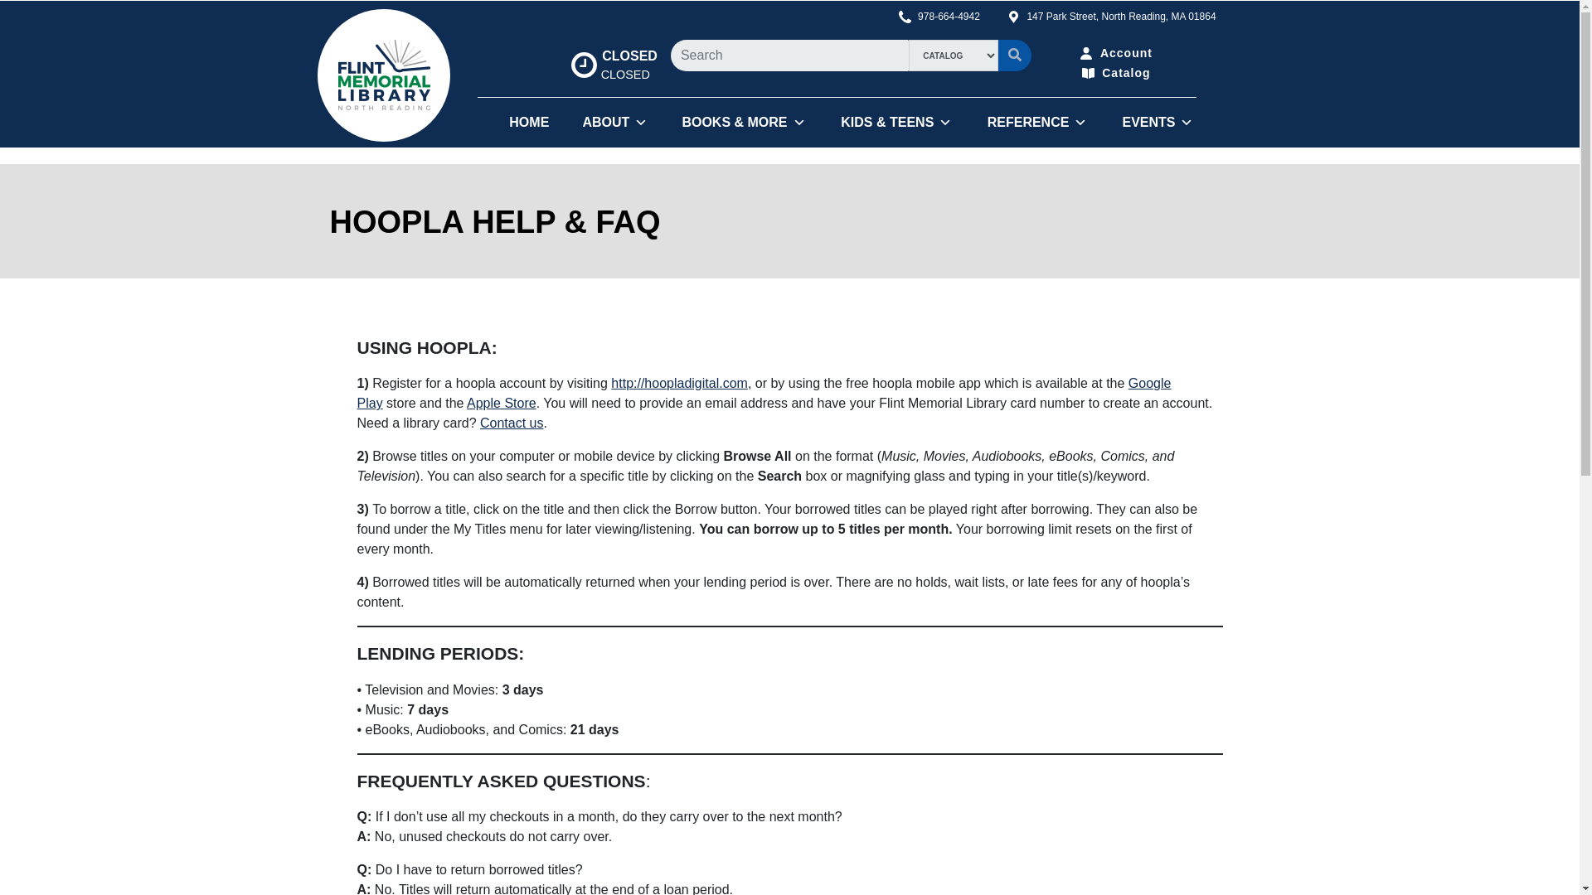  What do you see at coordinates (1116, 68) in the screenshot?
I see `Catalog` at bounding box center [1116, 68].